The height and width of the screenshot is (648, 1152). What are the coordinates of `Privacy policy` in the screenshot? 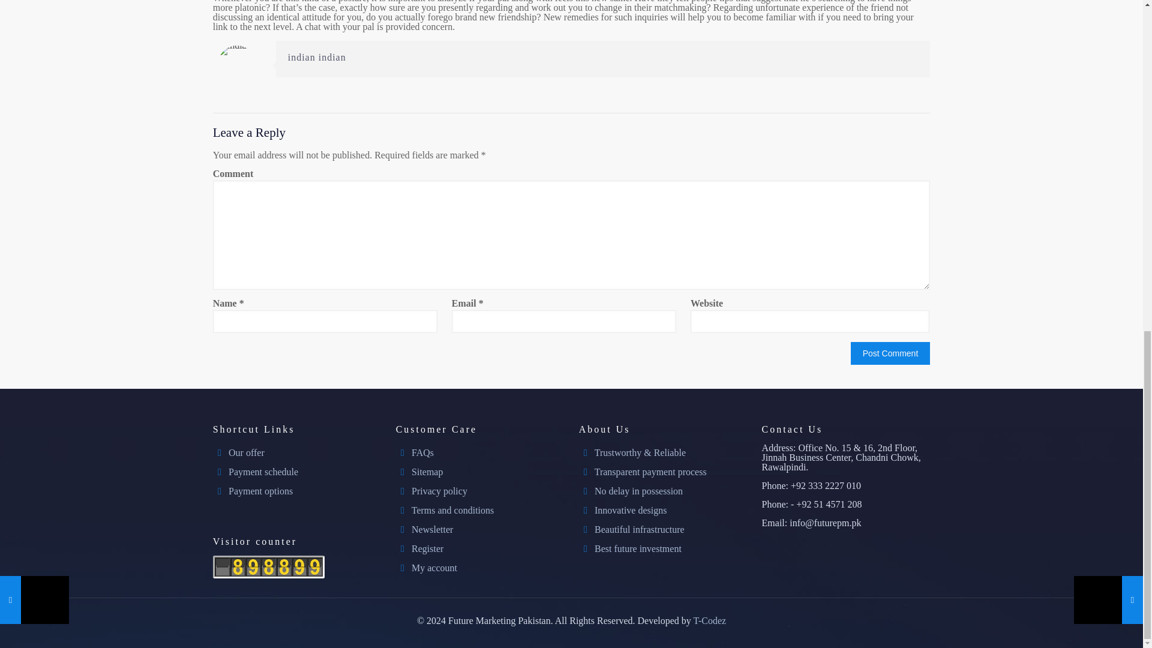 It's located at (439, 491).